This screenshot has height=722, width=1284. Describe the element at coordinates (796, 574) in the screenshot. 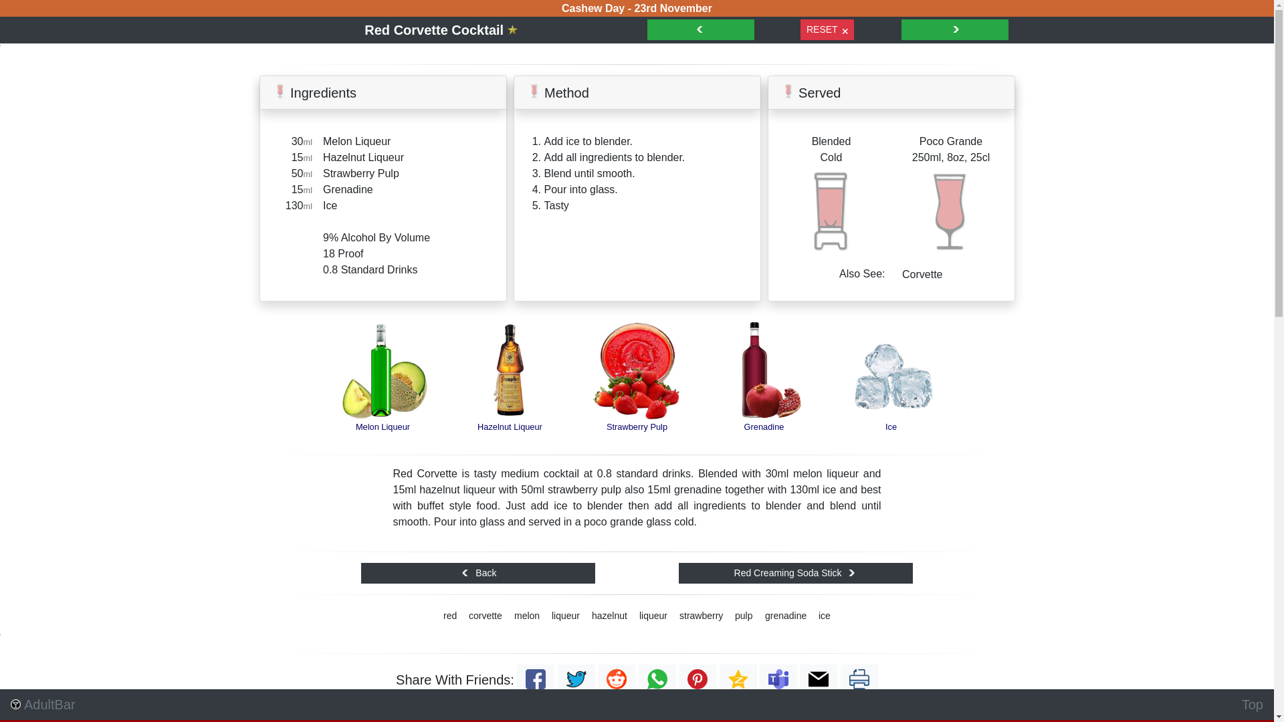

I see `Red Creaming Soda Stick` at that location.